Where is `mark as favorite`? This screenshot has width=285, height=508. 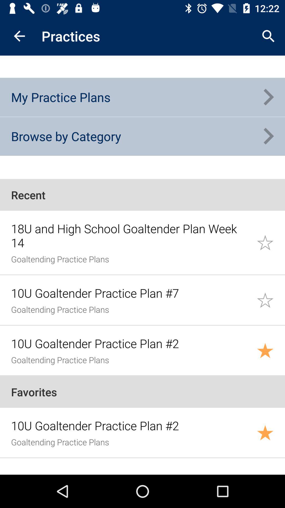
mark as favorite is located at coordinates (271, 350).